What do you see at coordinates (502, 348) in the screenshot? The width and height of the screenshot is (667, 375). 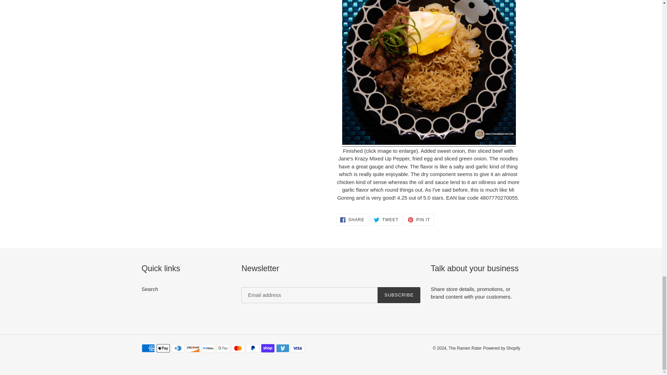 I see `Powered by Shopify` at bounding box center [502, 348].